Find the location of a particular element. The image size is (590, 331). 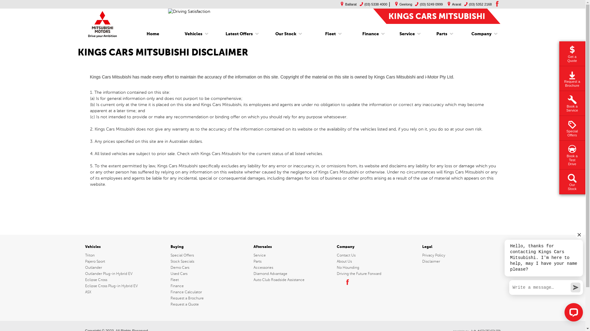

LiveChat chat widget is located at coordinates (543, 277).